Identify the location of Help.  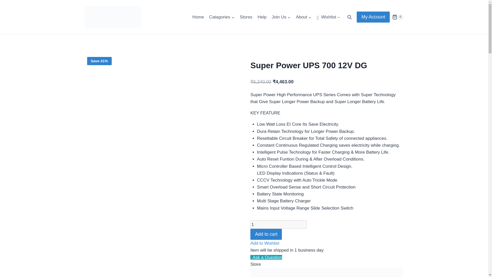
(262, 17).